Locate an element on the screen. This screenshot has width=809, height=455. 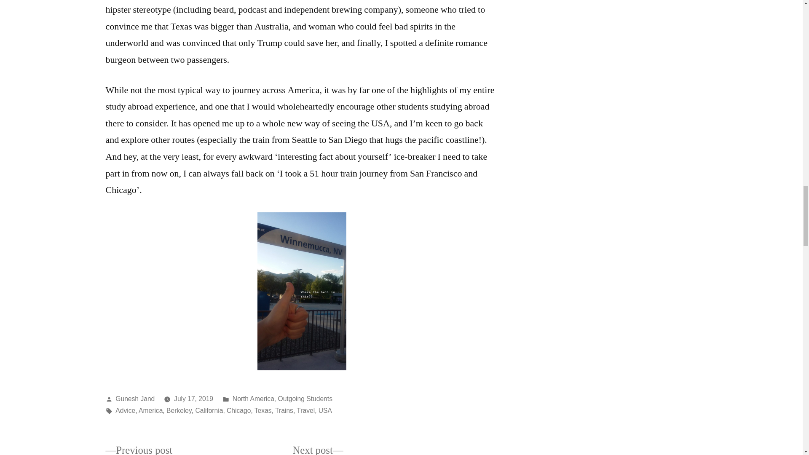
Trains is located at coordinates (284, 410).